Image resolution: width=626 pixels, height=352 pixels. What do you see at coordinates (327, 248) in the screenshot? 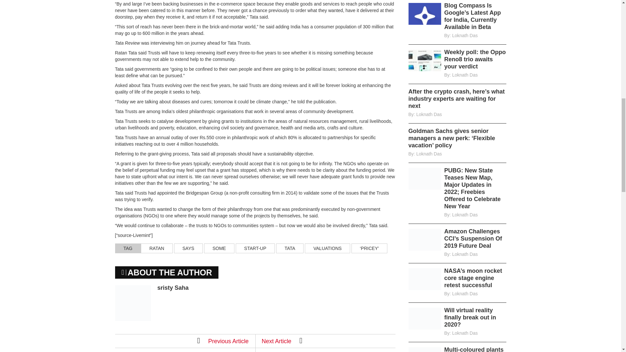
I see `VALUATIONS` at bounding box center [327, 248].